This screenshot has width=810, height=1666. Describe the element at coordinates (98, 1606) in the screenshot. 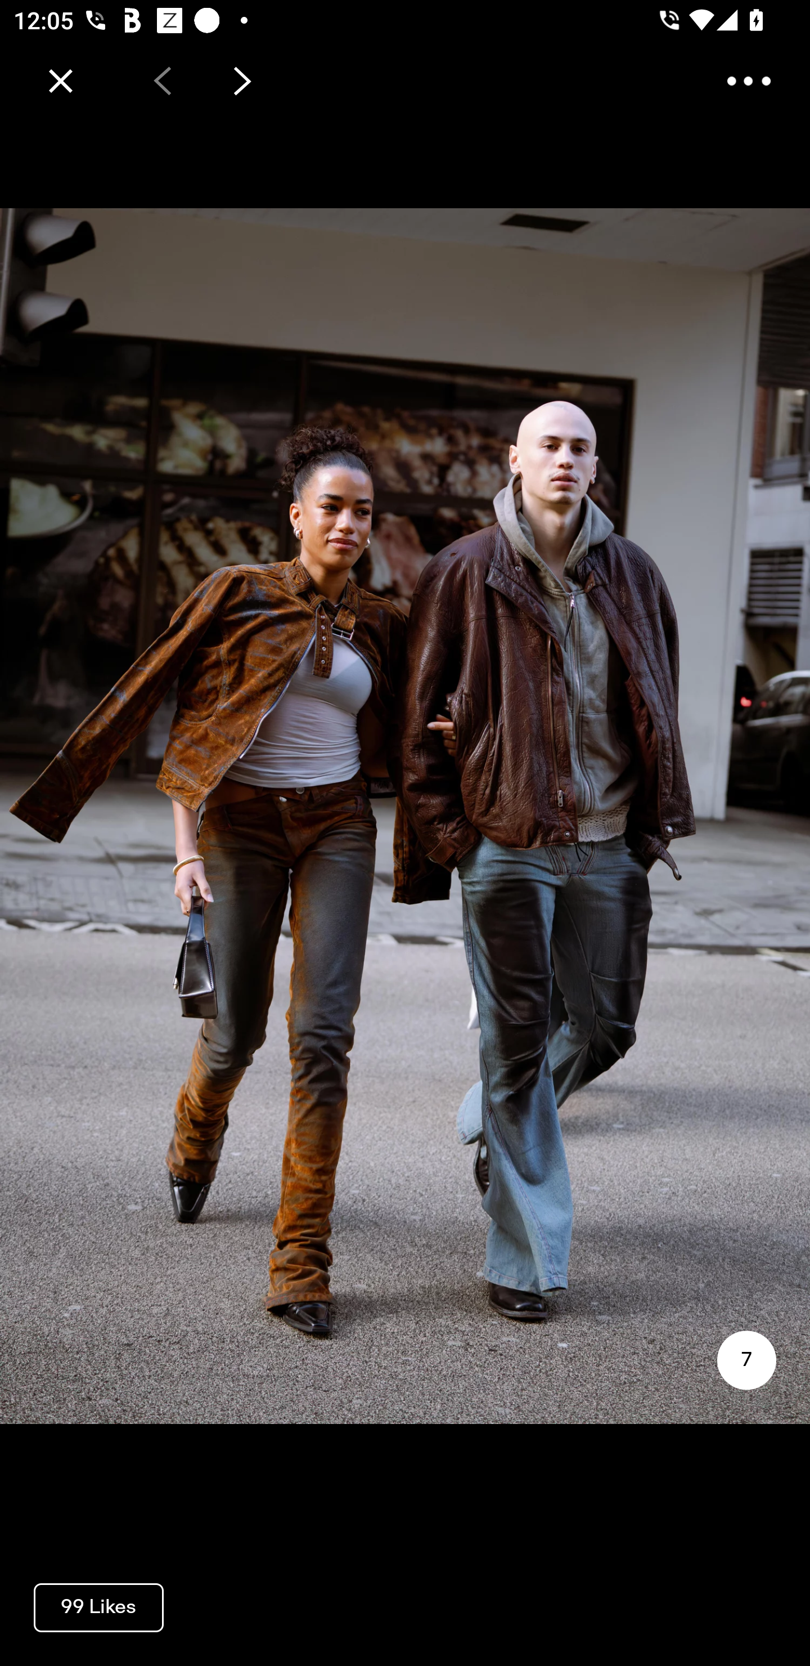

I see `99 Likes` at that location.